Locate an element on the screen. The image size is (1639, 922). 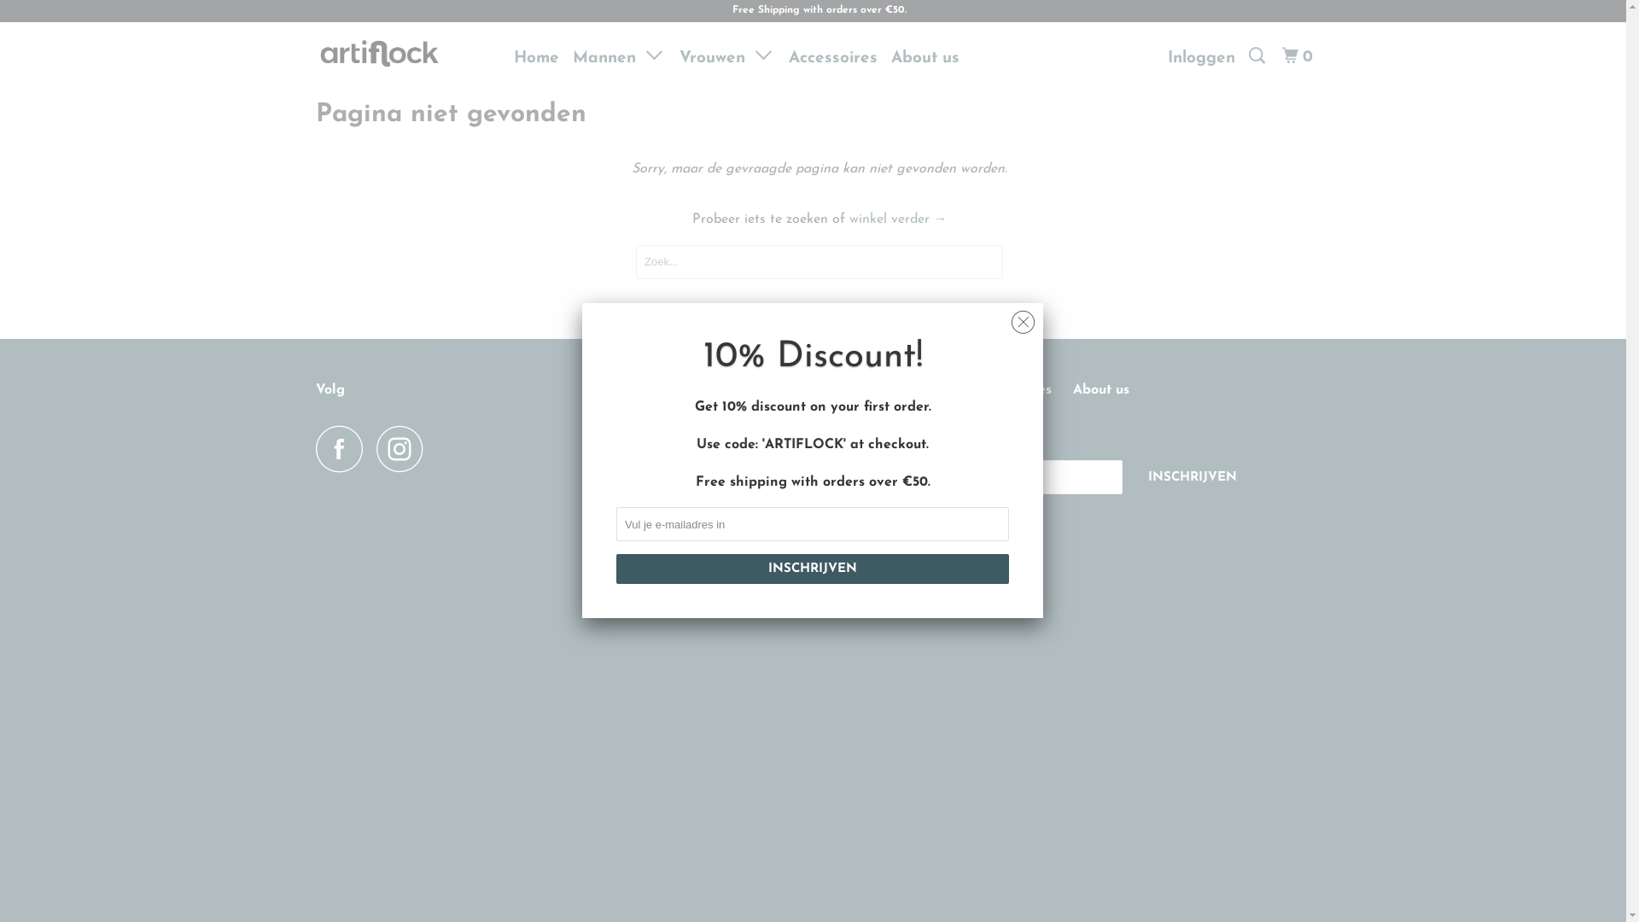
Inschrijven is located at coordinates (1193, 478).